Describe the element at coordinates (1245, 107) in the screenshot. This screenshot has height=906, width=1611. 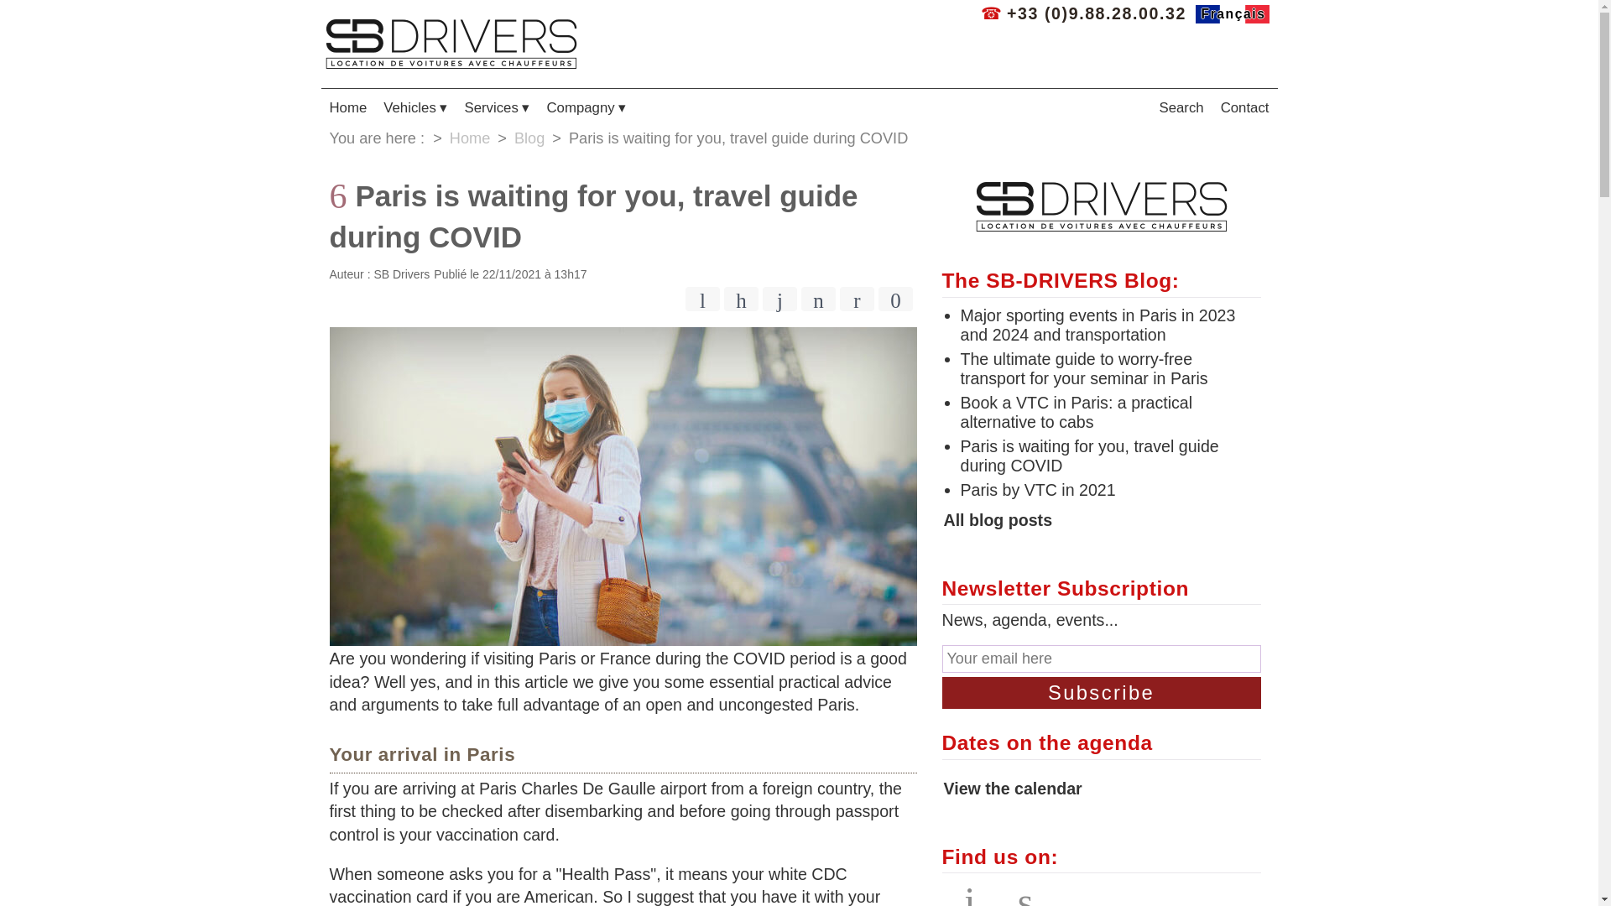
I see `Contact` at that location.